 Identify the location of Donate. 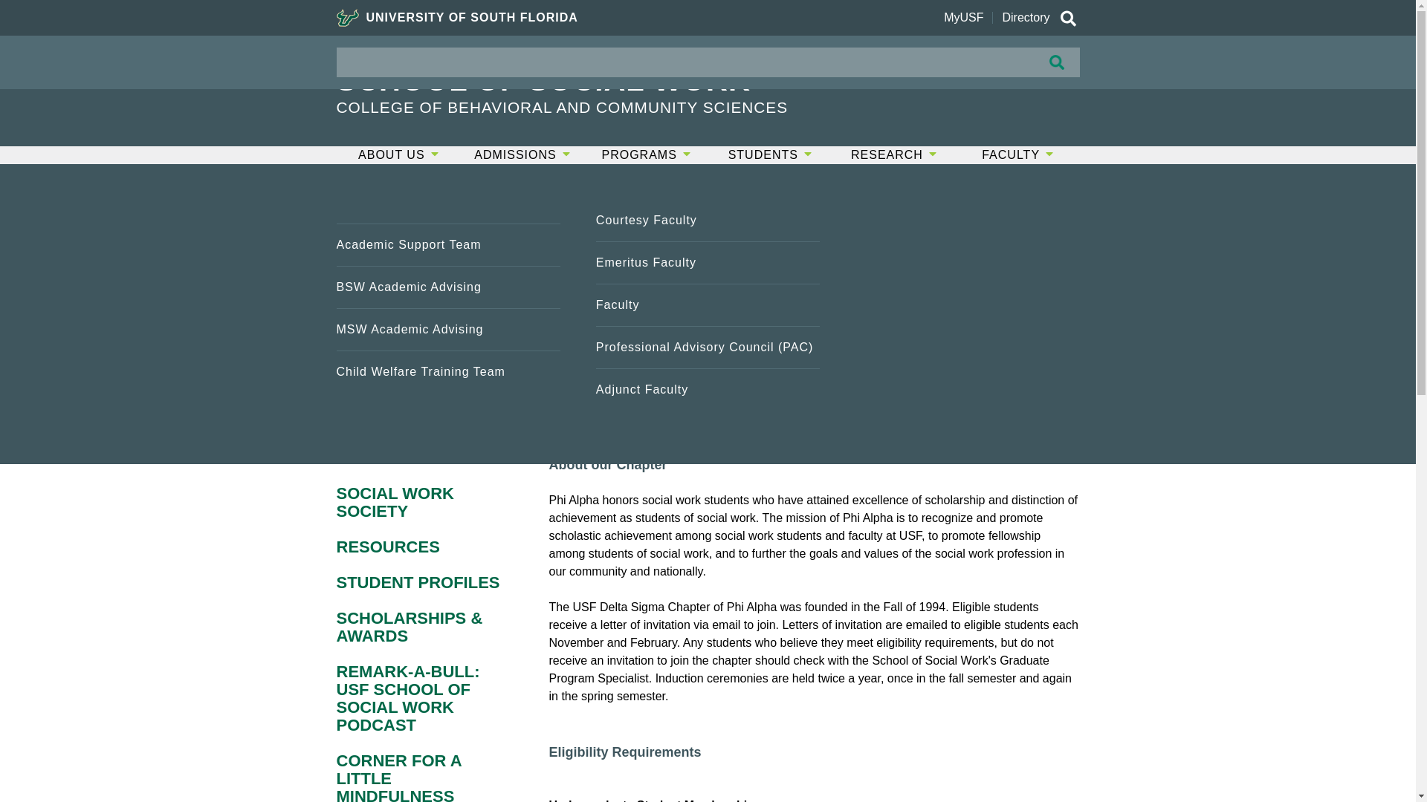
(708, 220).